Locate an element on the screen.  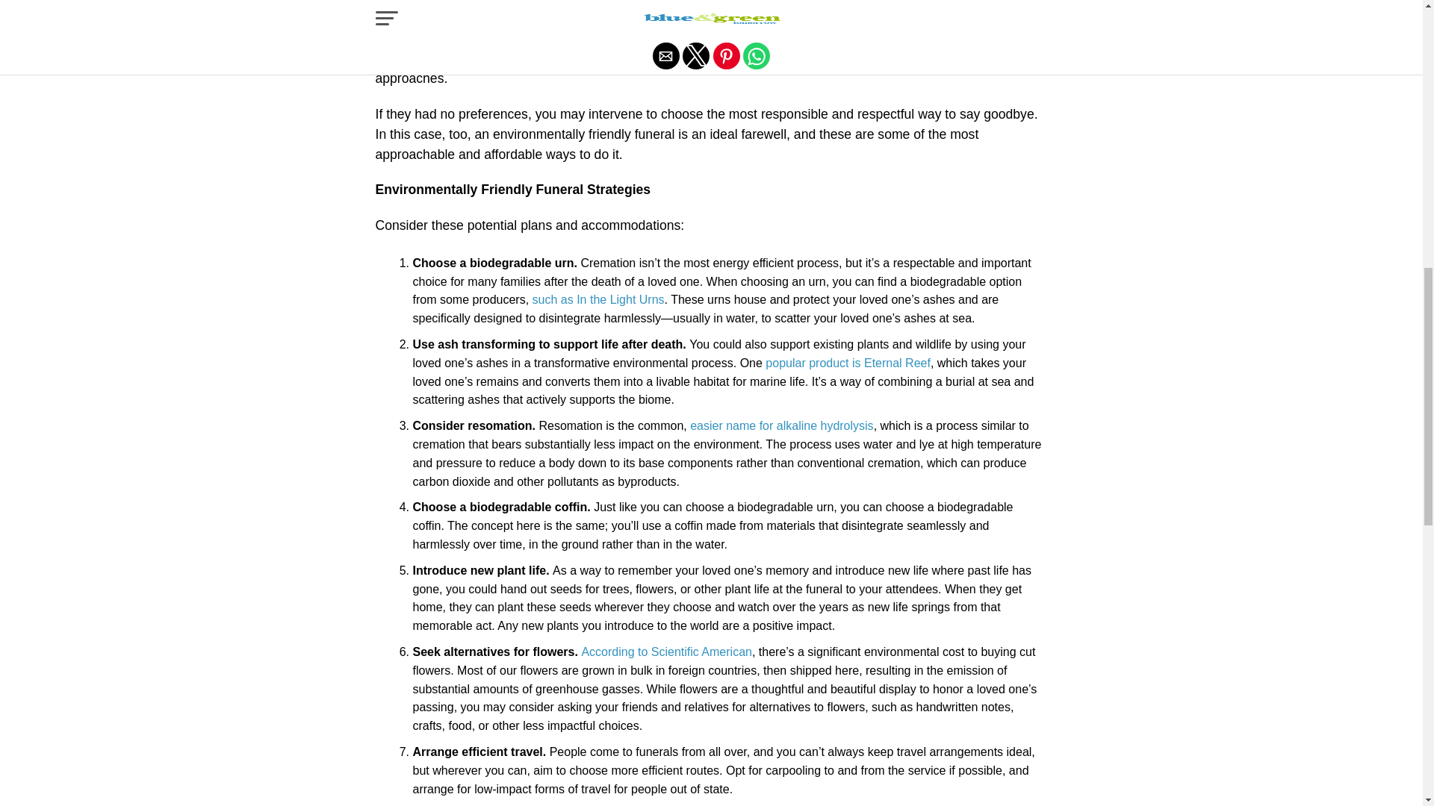
easier name for alkaline hydrolysis is located at coordinates (781, 425).